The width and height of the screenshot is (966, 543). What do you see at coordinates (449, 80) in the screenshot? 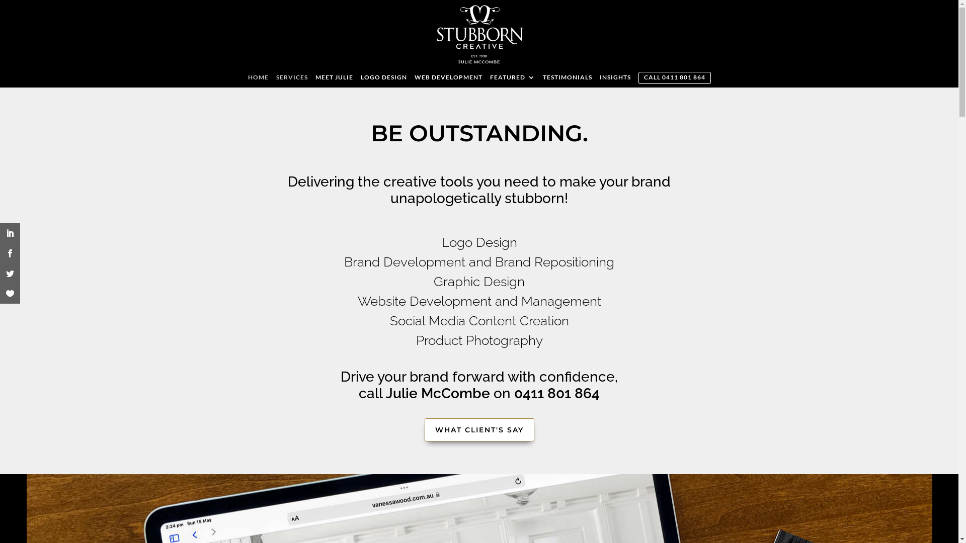
I see `WEB DEVELOPMENT` at bounding box center [449, 80].